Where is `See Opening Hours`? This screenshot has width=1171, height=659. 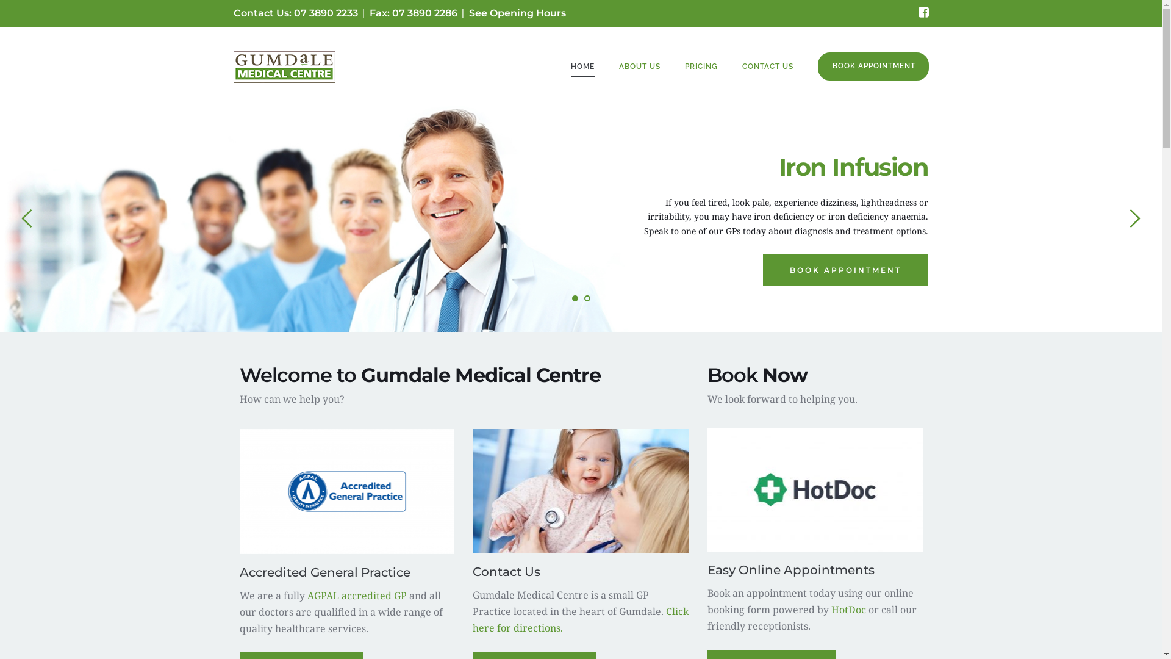
See Opening Hours is located at coordinates (517, 13).